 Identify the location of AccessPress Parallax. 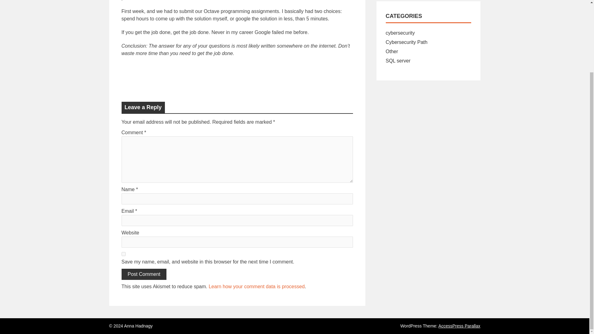
(459, 326).